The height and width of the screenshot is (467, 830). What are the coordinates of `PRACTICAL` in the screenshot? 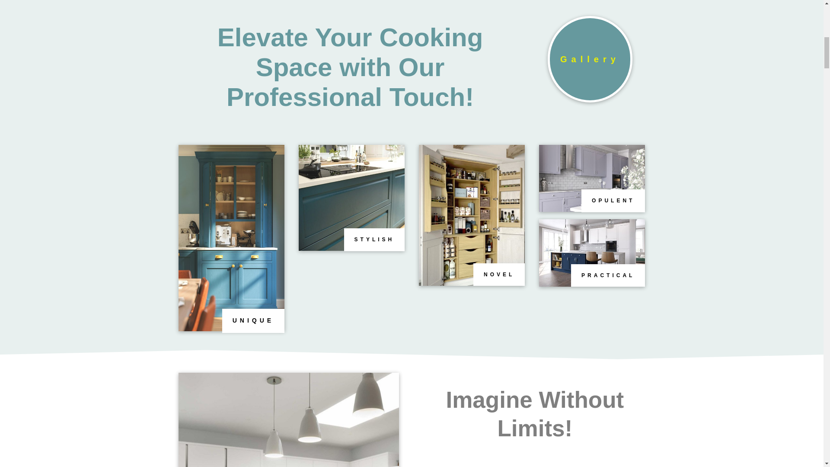 It's located at (608, 275).